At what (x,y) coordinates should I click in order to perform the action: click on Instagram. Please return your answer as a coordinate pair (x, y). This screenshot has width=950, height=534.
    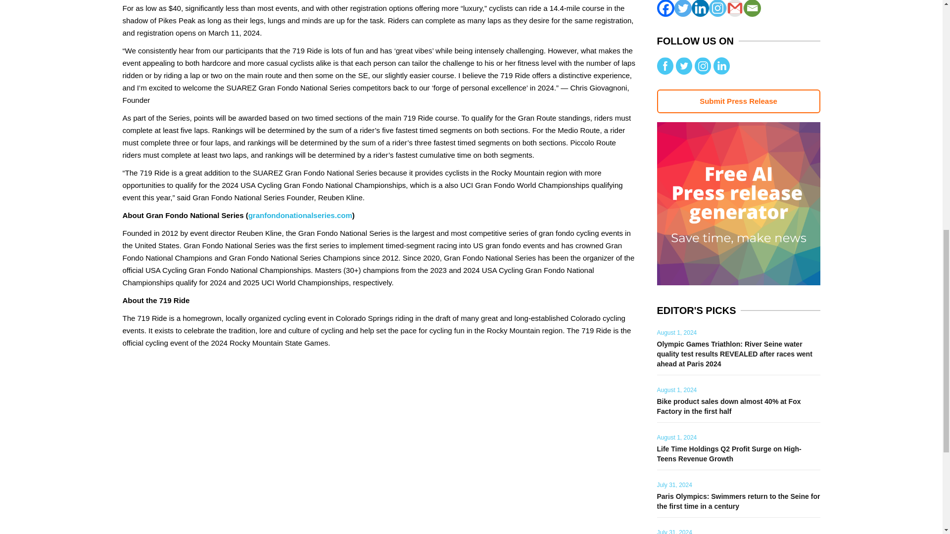
    Looking at the image, I should click on (717, 8).